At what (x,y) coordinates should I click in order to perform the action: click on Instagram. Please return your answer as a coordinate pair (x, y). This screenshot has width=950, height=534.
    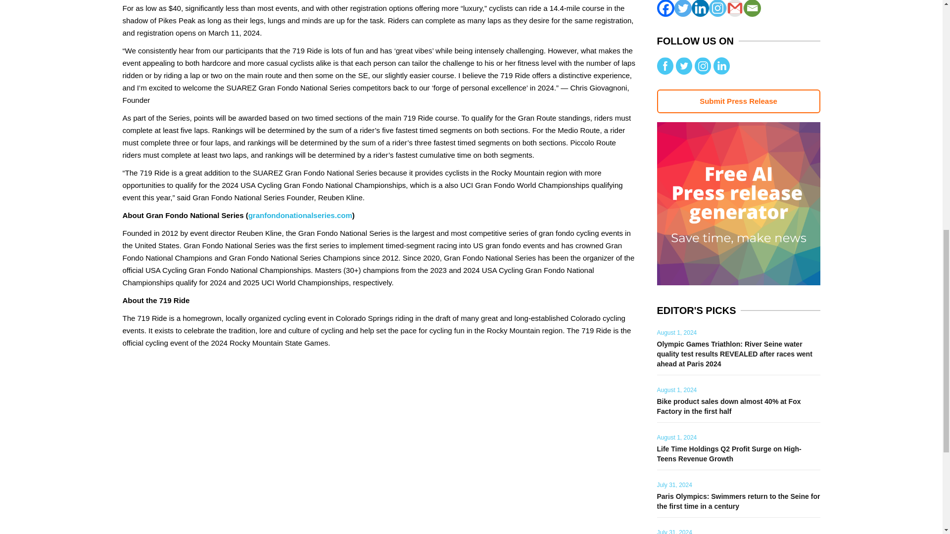
    Looking at the image, I should click on (717, 8).